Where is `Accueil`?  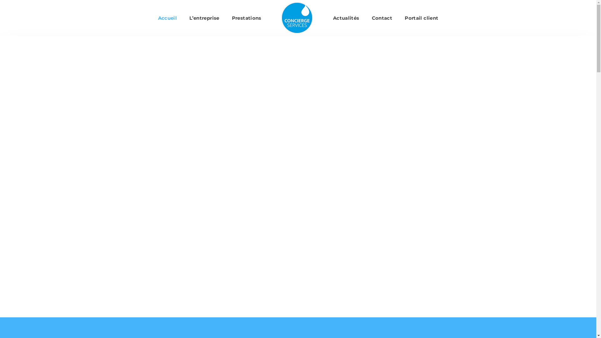
Accueil is located at coordinates (167, 18).